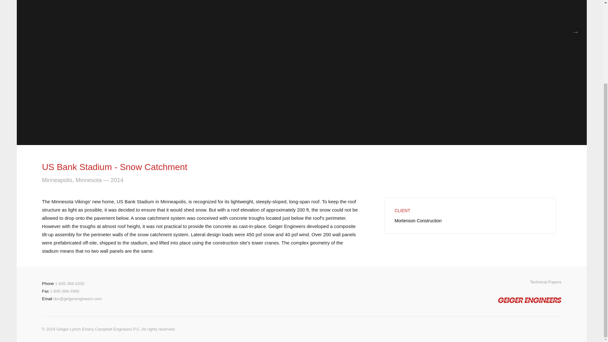  What do you see at coordinates (546, 282) in the screenshot?
I see `Technical Papers` at bounding box center [546, 282].